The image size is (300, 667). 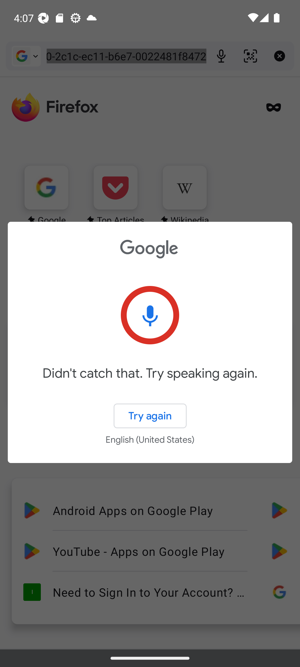 What do you see at coordinates (150, 416) in the screenshot?
I see `Try again` at bounding box center [150, 416].